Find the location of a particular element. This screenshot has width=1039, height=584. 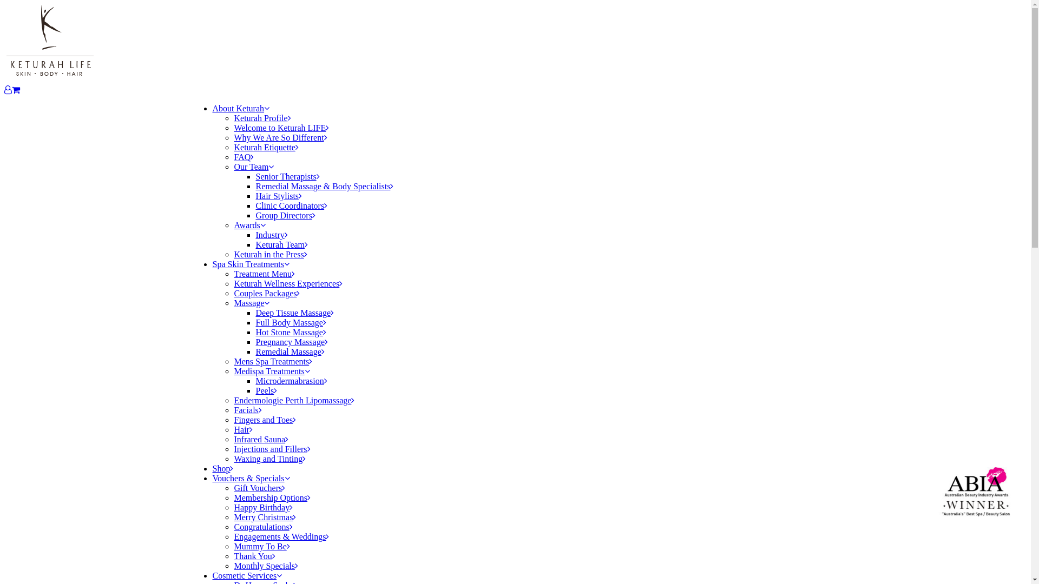

Gift Vouchers is located at coordinates (260, 488).